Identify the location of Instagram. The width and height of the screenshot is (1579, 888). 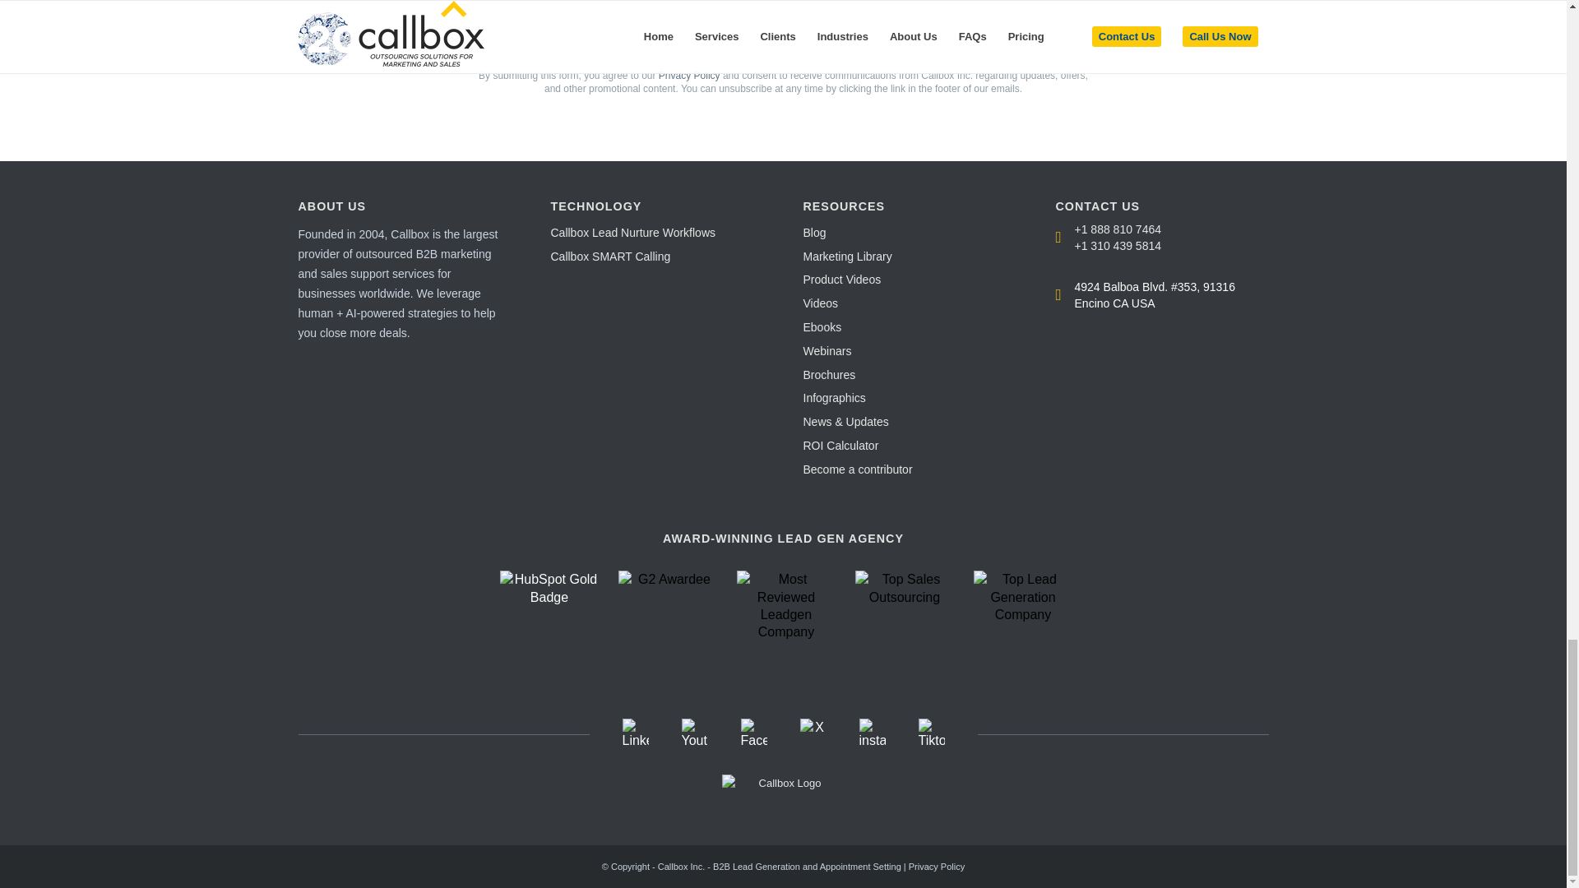
(872, 740).